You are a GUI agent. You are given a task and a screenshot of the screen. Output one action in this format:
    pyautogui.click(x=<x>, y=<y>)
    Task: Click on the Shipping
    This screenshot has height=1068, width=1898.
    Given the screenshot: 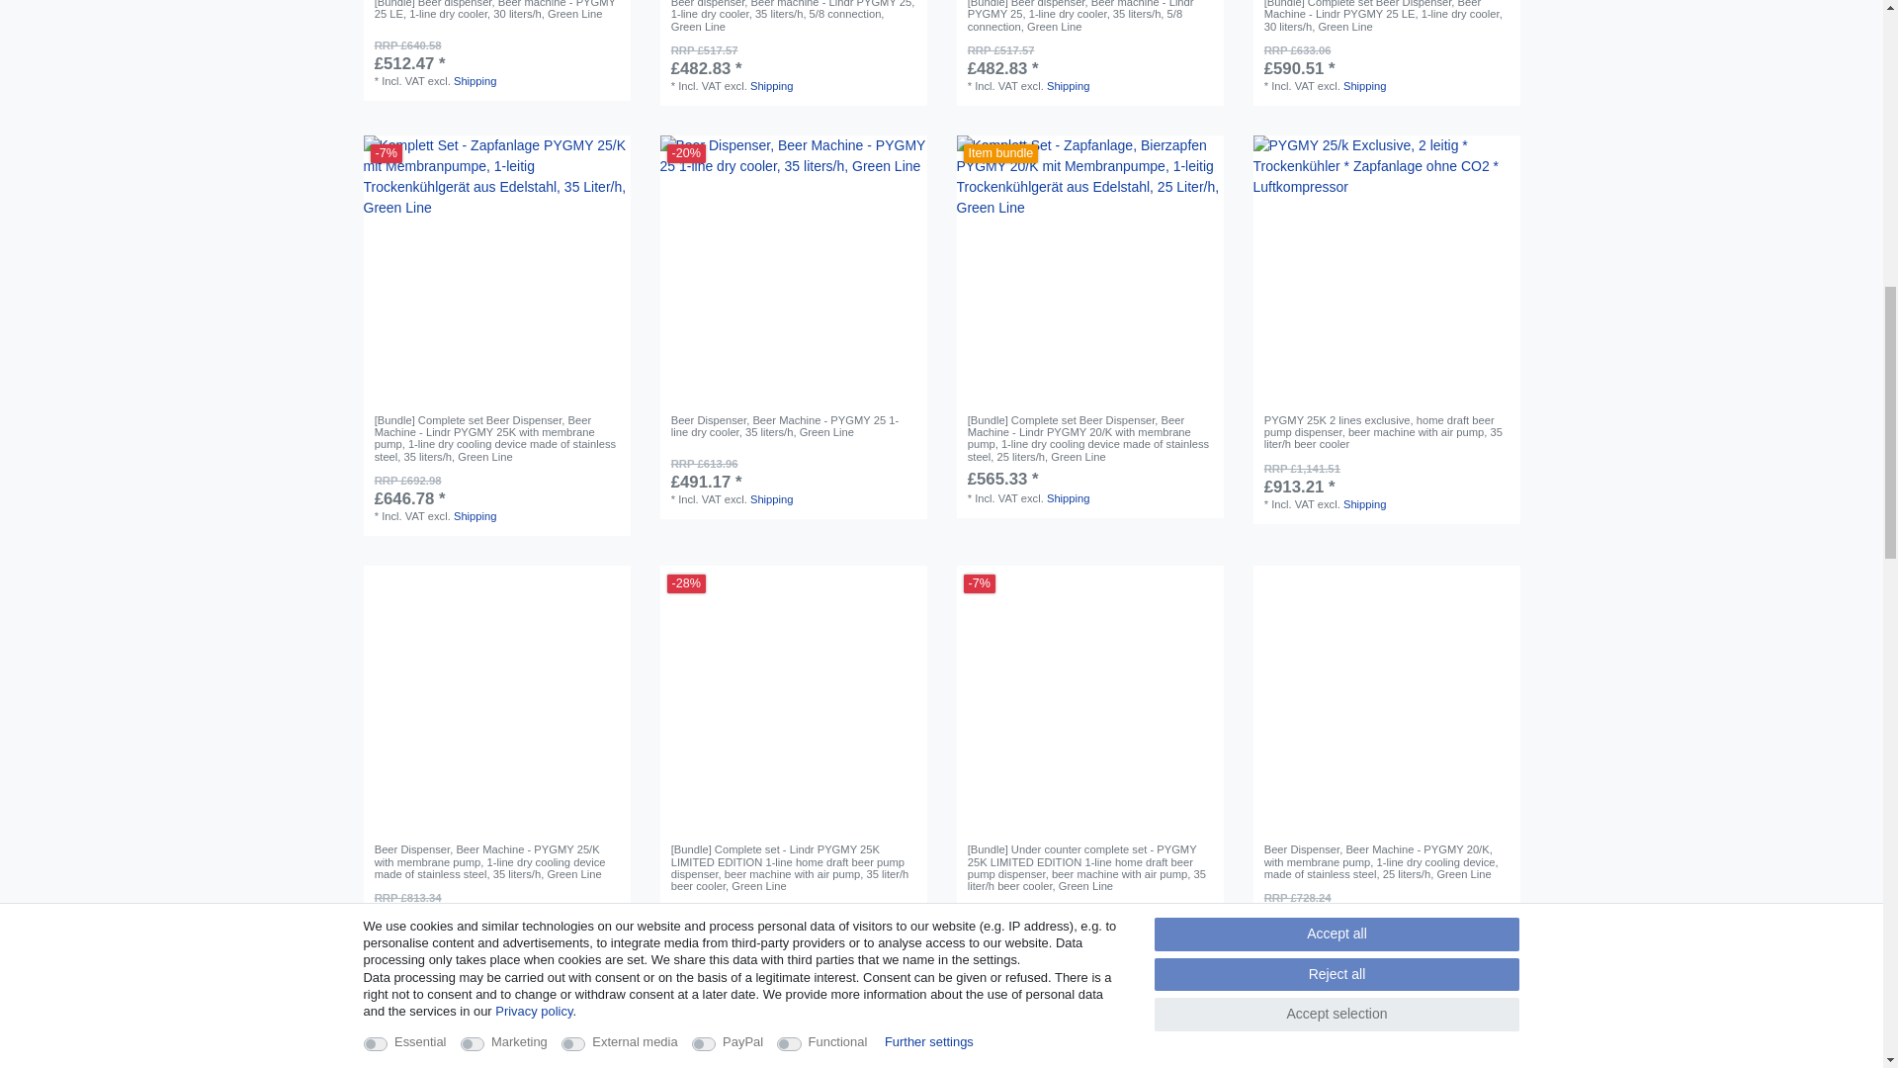 What is the action you would take?
    pyautogui.click(x=771, y=85)
    